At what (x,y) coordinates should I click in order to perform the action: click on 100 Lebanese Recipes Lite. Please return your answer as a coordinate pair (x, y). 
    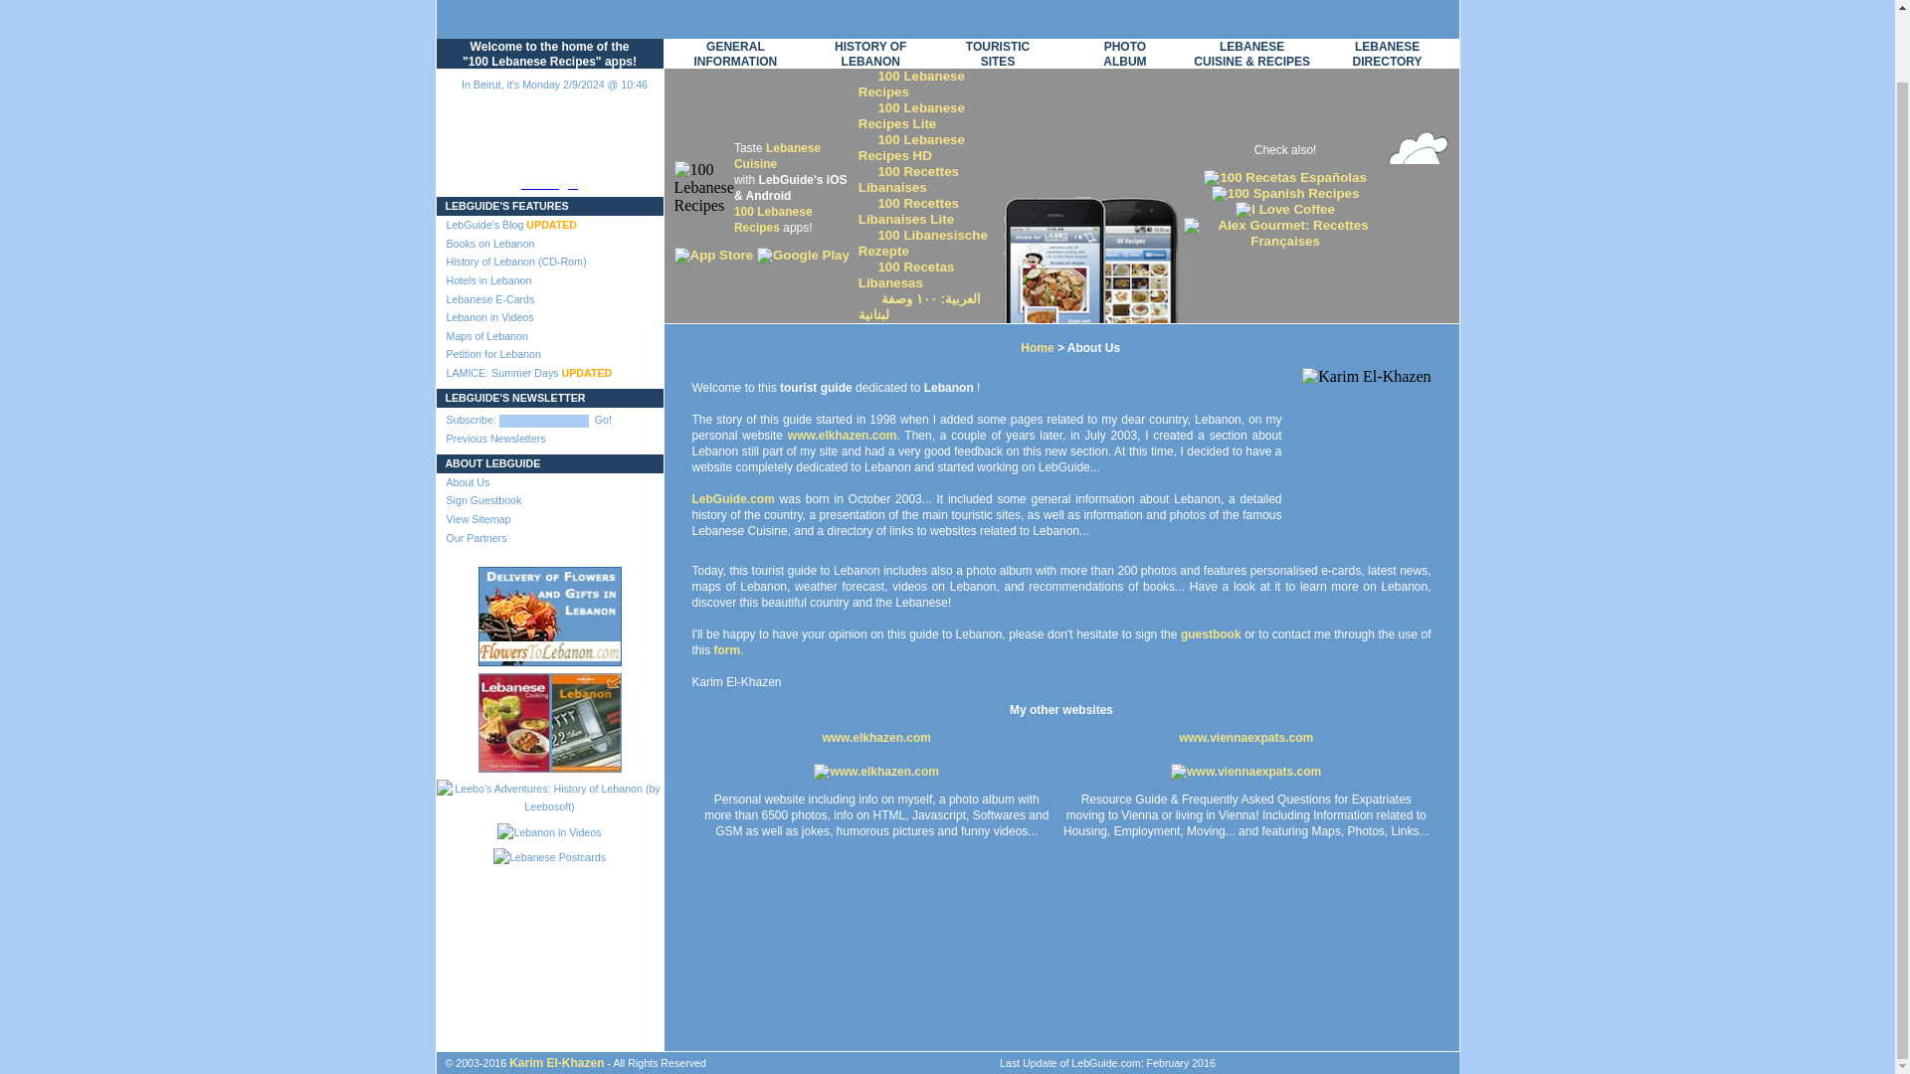
    Looking at the image, I should click on (911, 115).